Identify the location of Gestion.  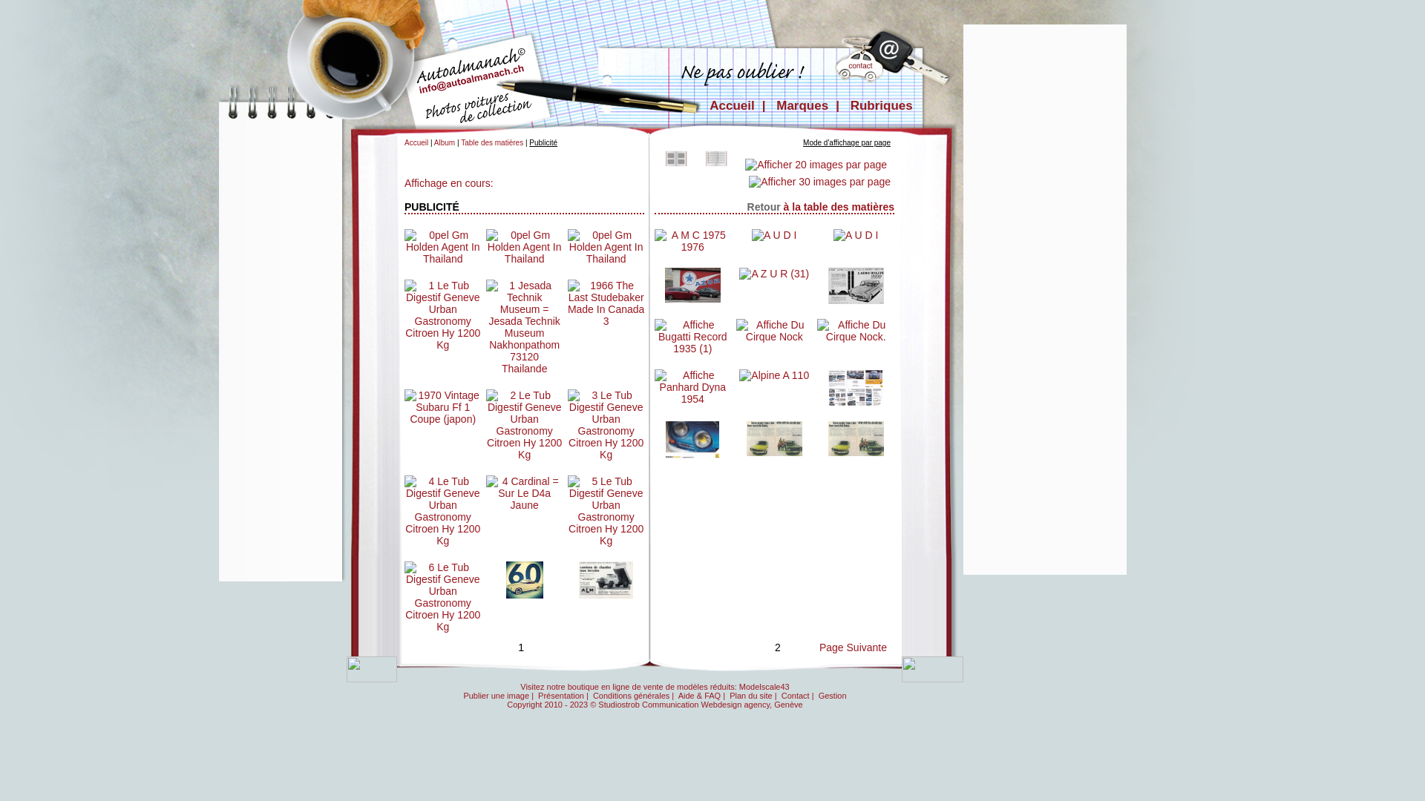
(833, 696).